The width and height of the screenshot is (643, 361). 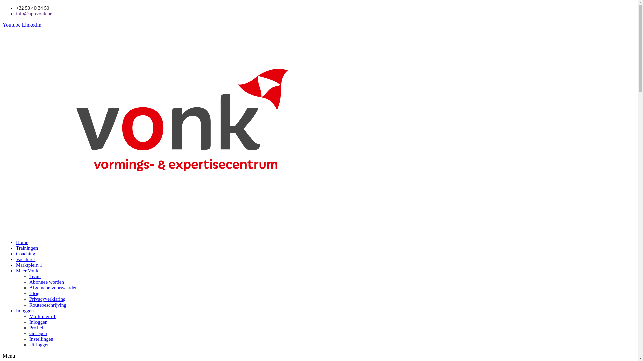 I want to click on Uitloggen, so click(x=40, y=345).